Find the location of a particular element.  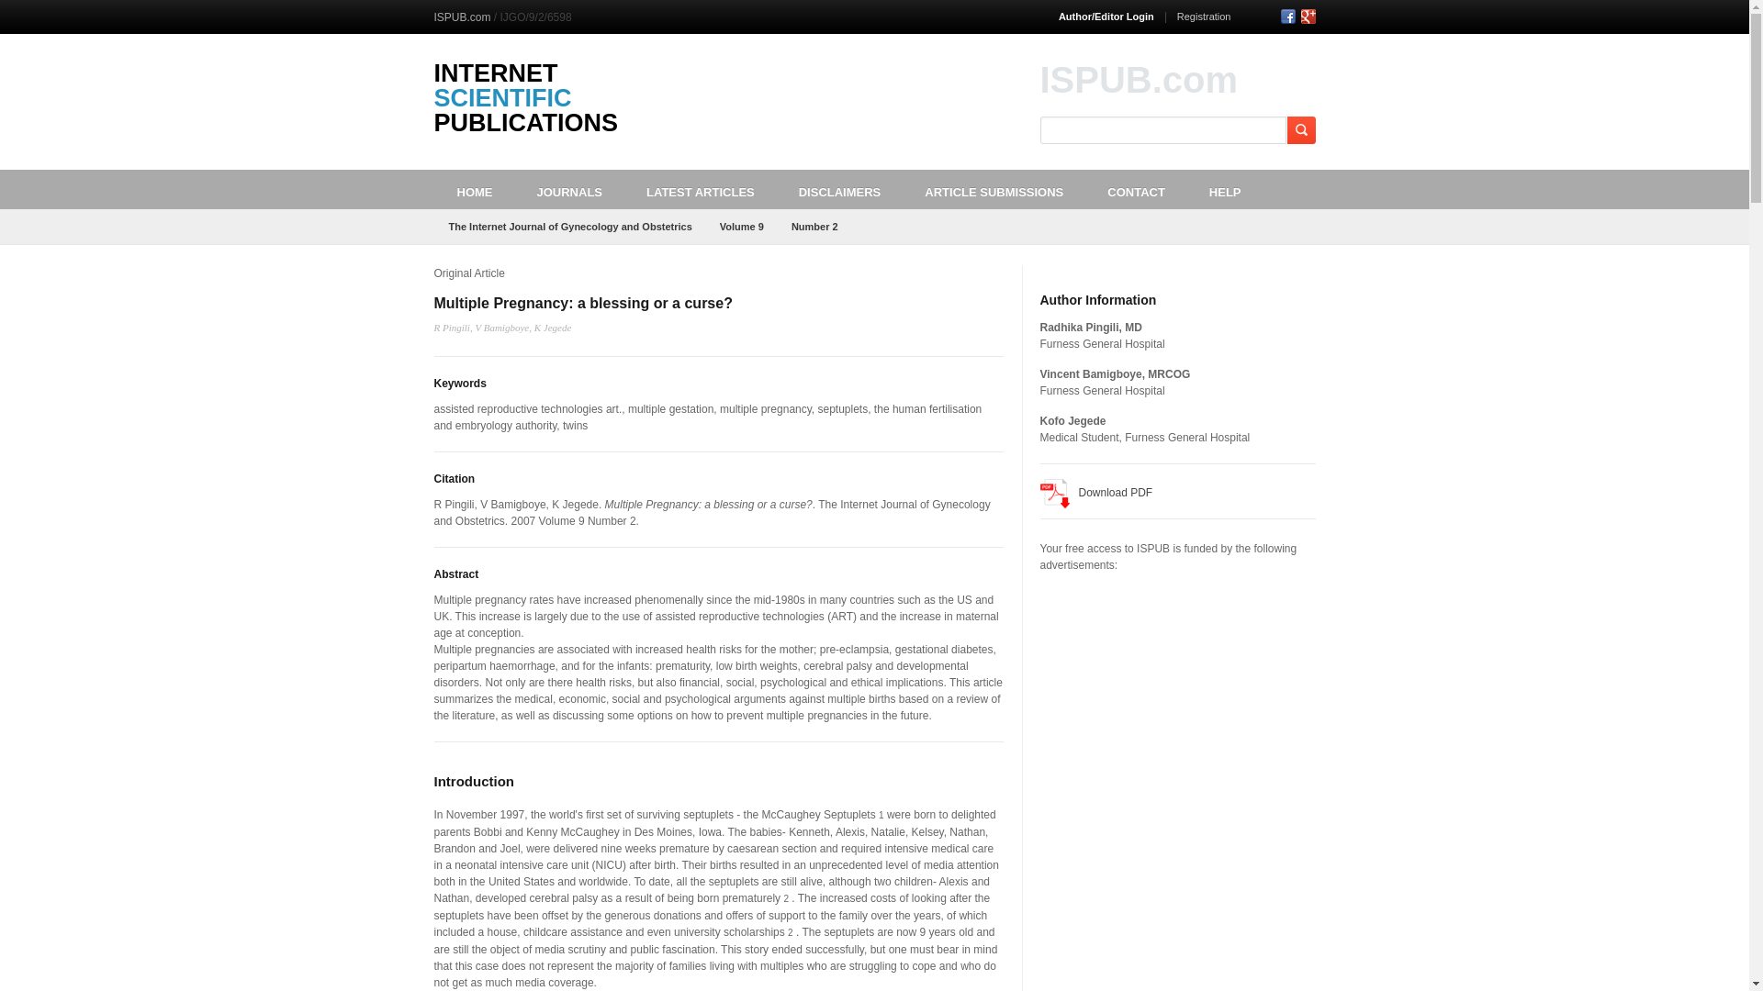

Search is located at coordinates (1300, 130).